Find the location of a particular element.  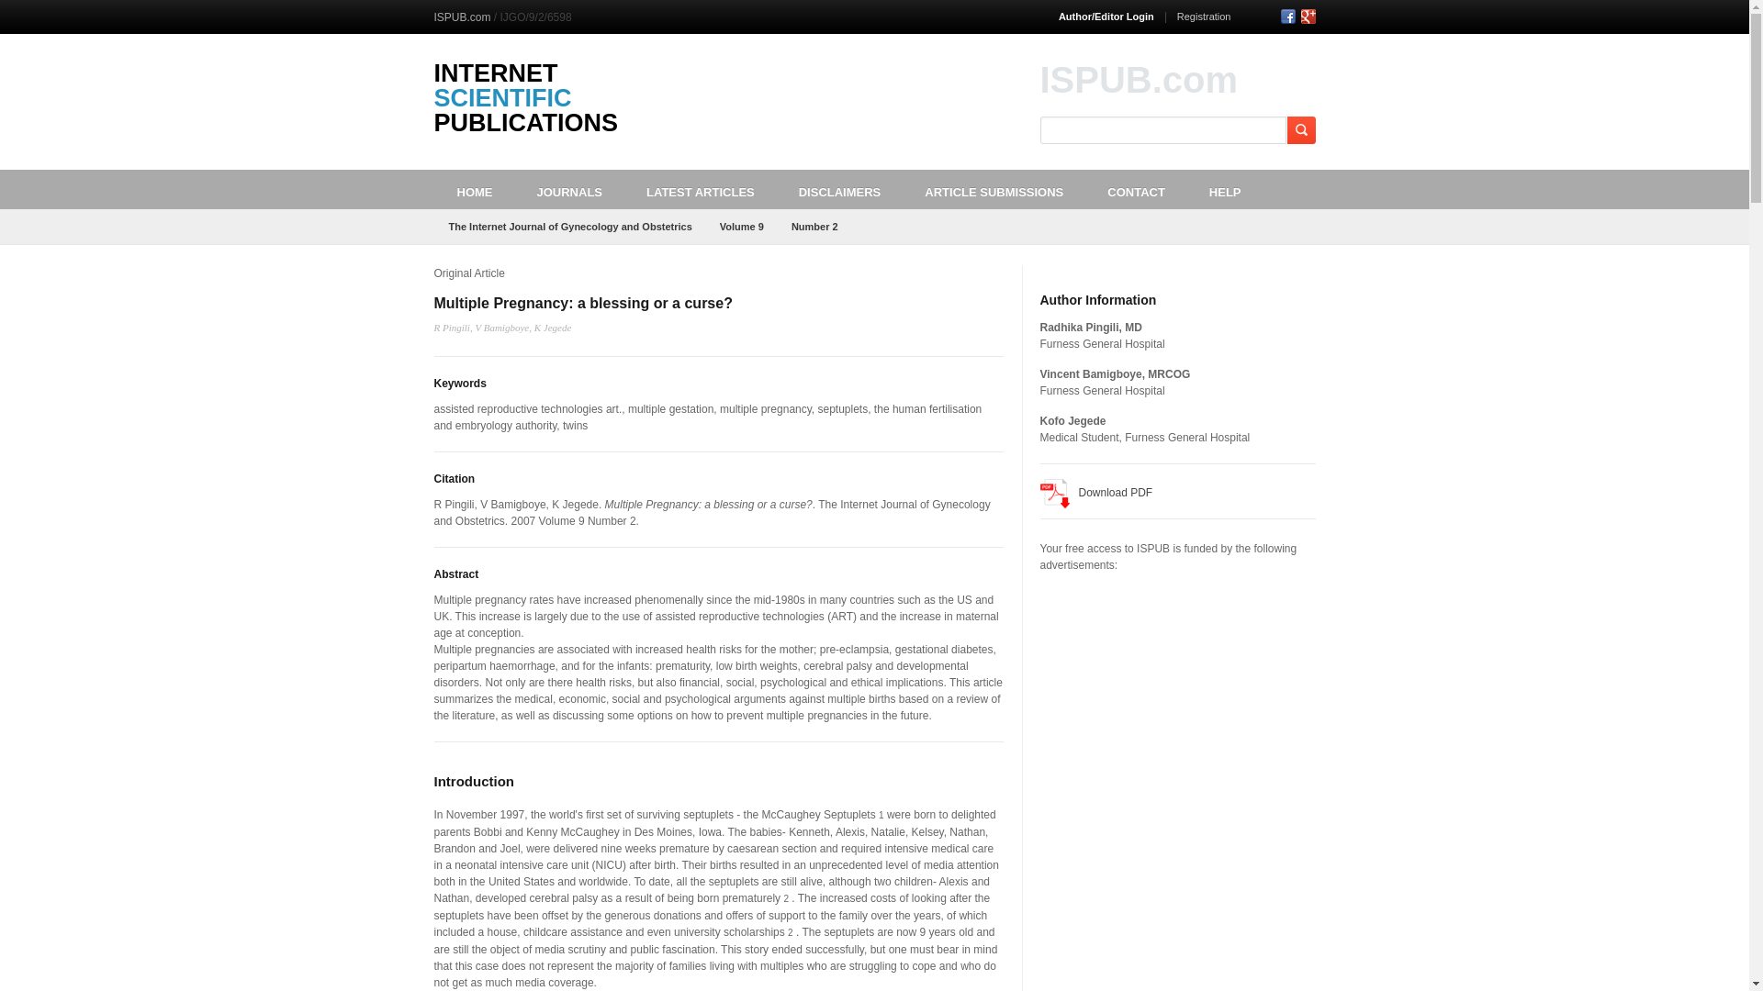

Search is located at coordinates (1300, 130).